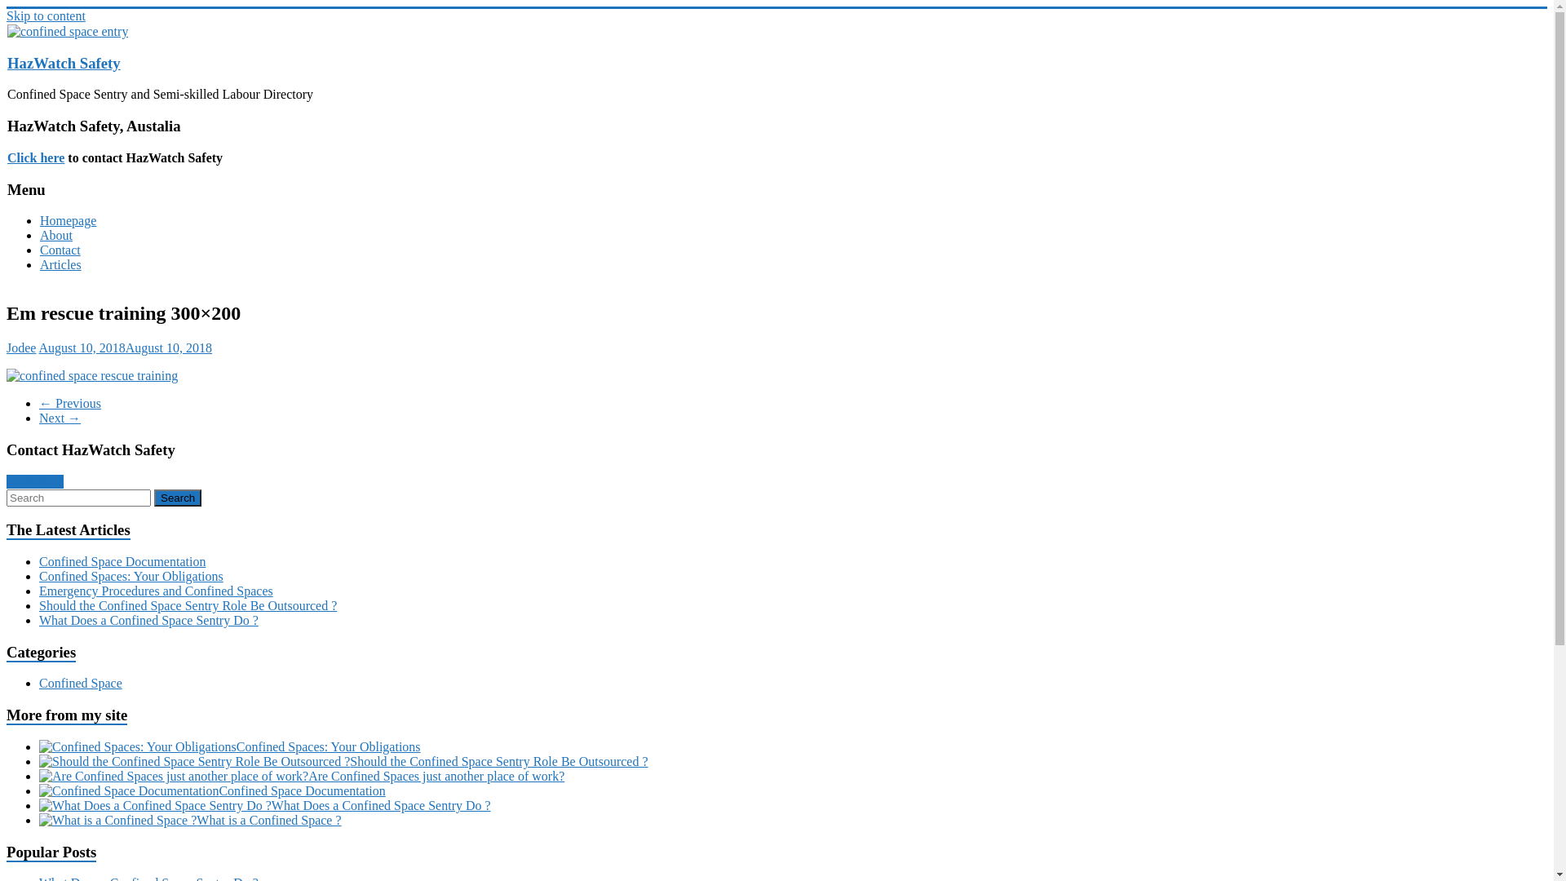 The width and height of the screenshot is (1566, 881). I want to click on Confined Space, so click(81, 684).